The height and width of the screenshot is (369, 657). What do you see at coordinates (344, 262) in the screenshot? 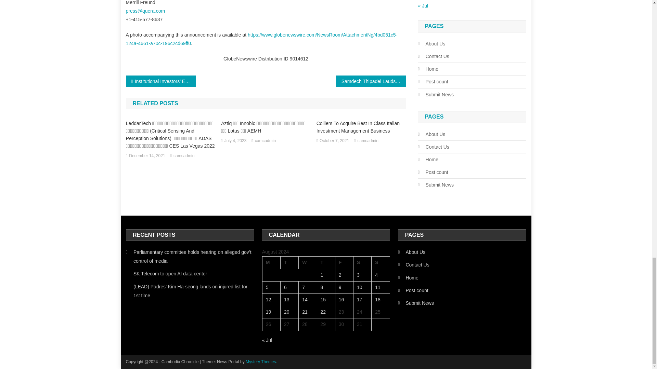
I see `Friday` at bounding box center [344, 262].